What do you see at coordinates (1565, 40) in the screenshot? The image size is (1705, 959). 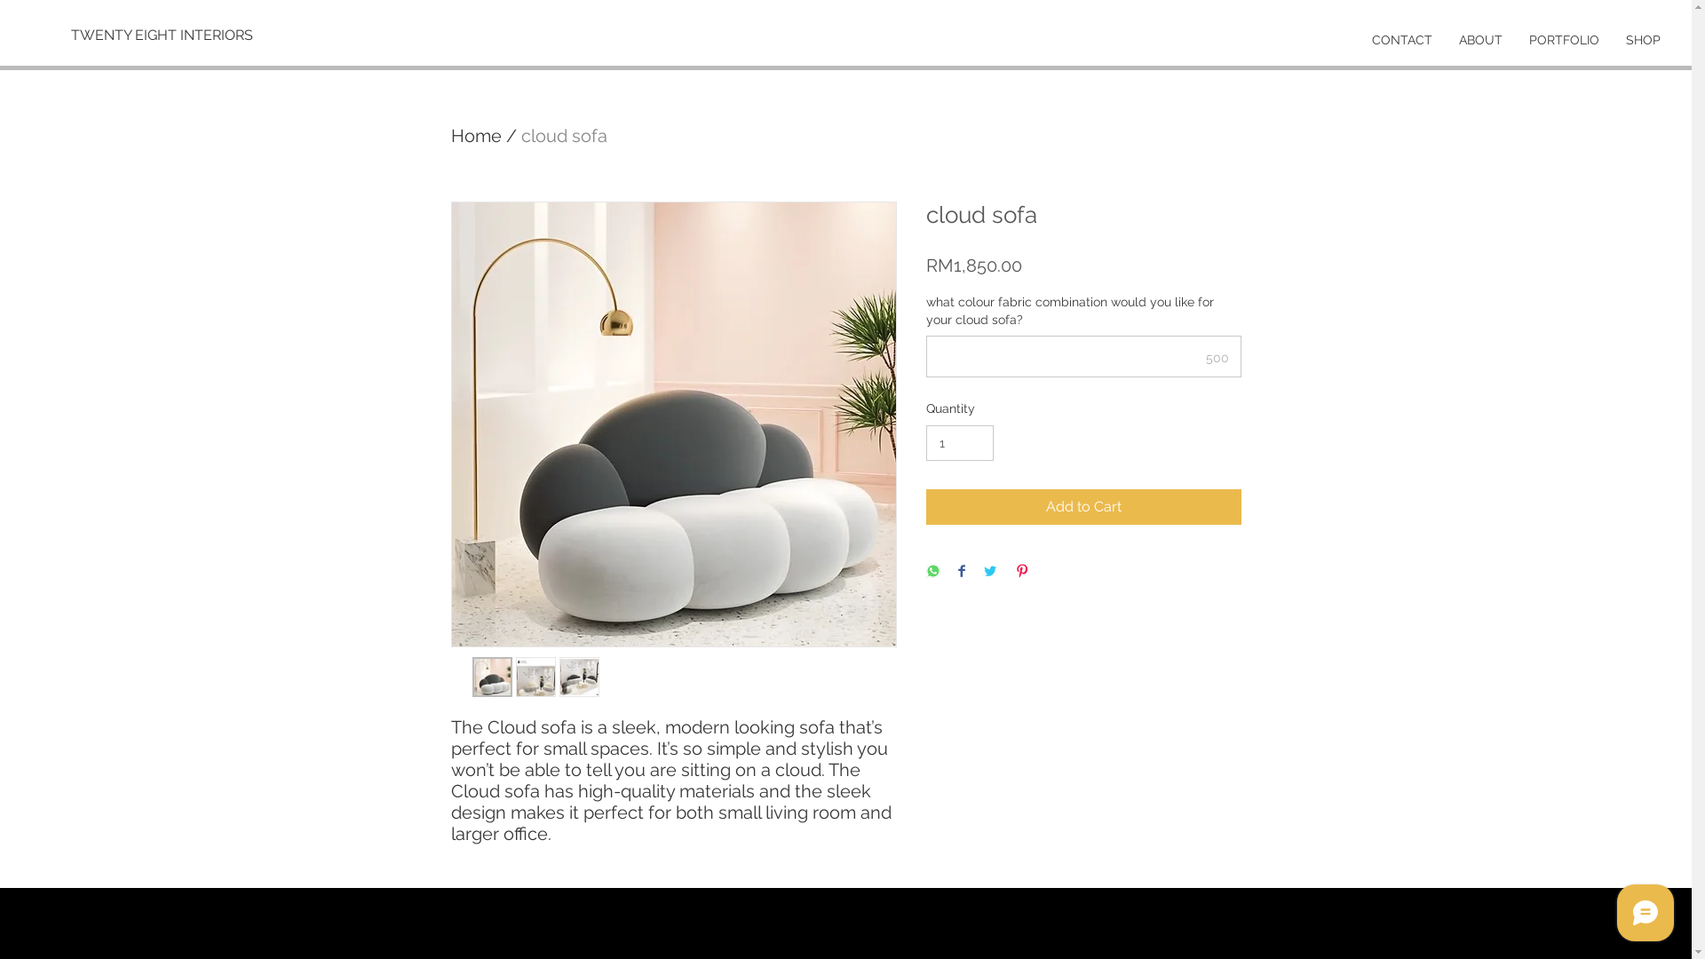 I see `PORTFOLIO` at bounding box center [1565, 40].